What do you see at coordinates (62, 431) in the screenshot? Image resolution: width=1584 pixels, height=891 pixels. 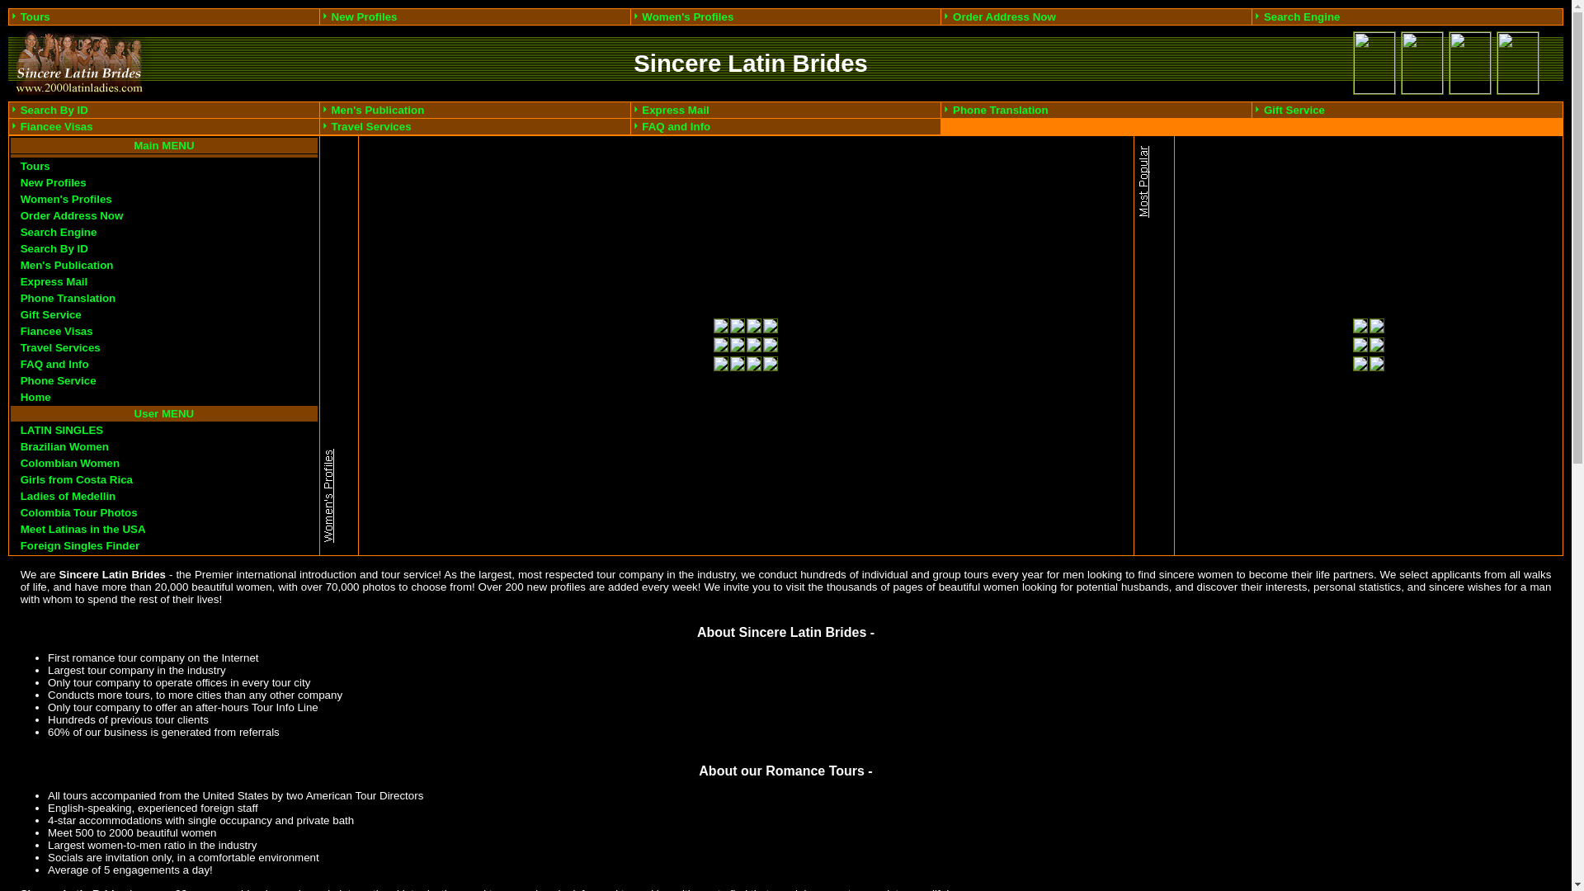 I see `LATIN SINGLES` at bounding box center [62, 431].